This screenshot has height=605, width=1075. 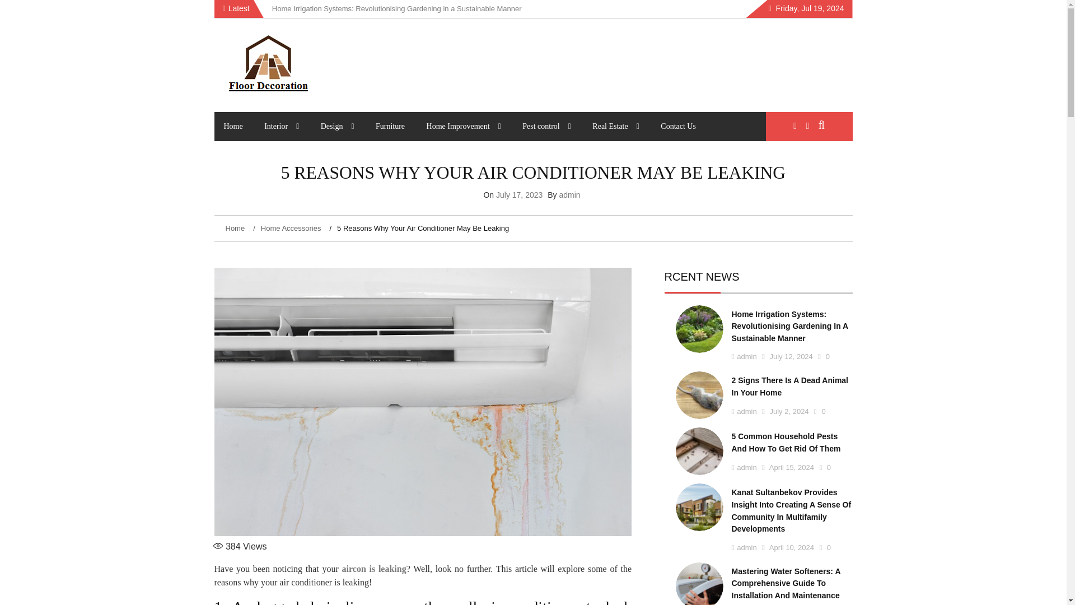 What do you see at coordinates (338, 126) in the screenshot?
I see `Design` at bounding box center [338, 126].